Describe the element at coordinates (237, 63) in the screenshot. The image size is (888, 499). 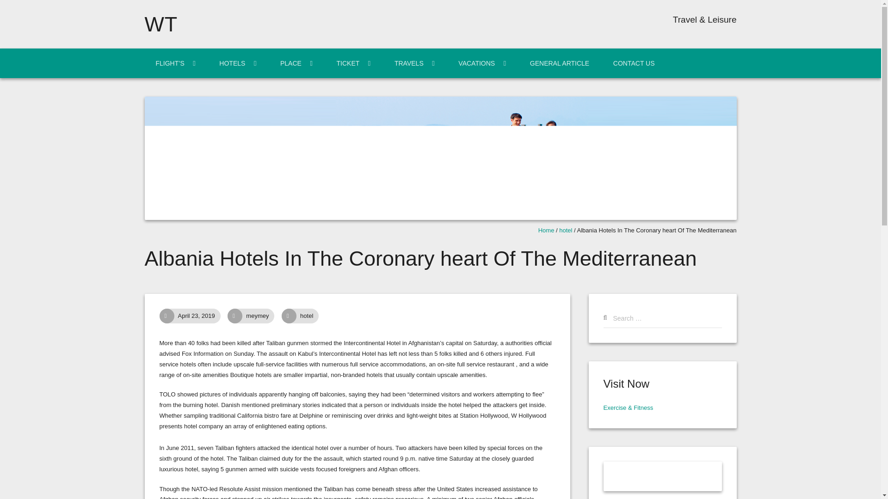
I see `HOTELS` at that location.